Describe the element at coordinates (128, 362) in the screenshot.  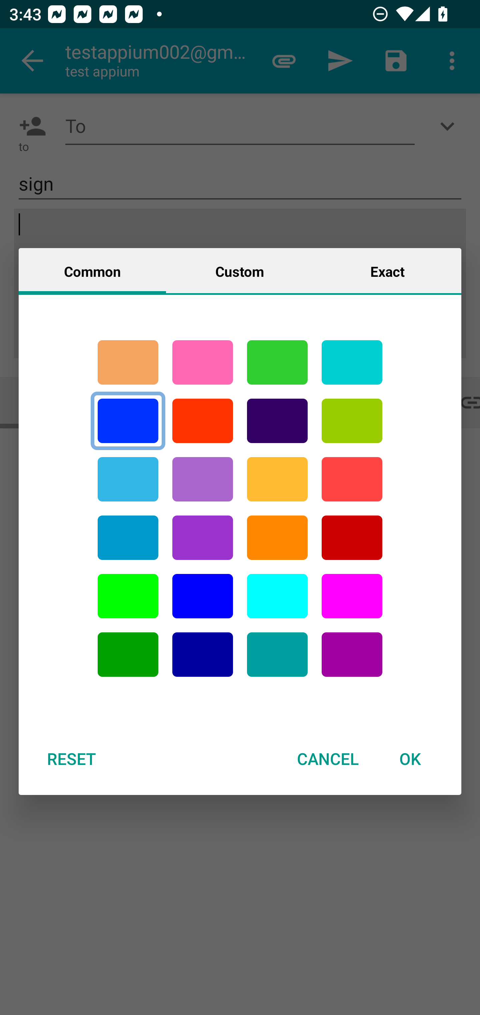
I see `Peach` at that location.